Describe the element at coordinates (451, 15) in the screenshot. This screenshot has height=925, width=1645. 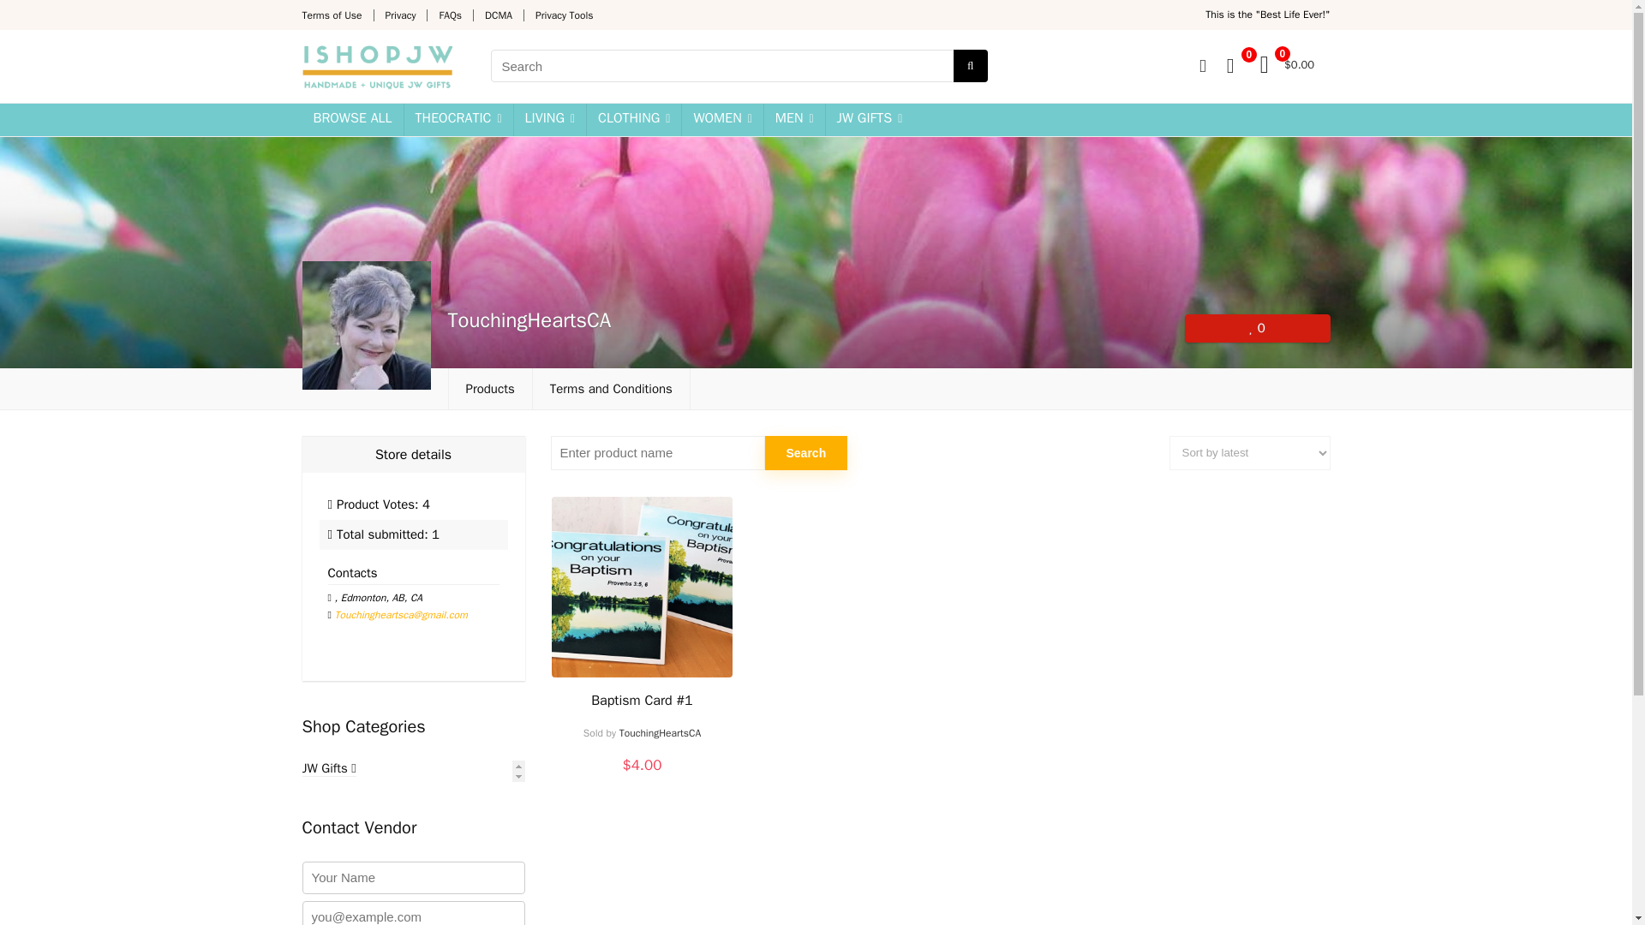
I see `FAQs` at that location.